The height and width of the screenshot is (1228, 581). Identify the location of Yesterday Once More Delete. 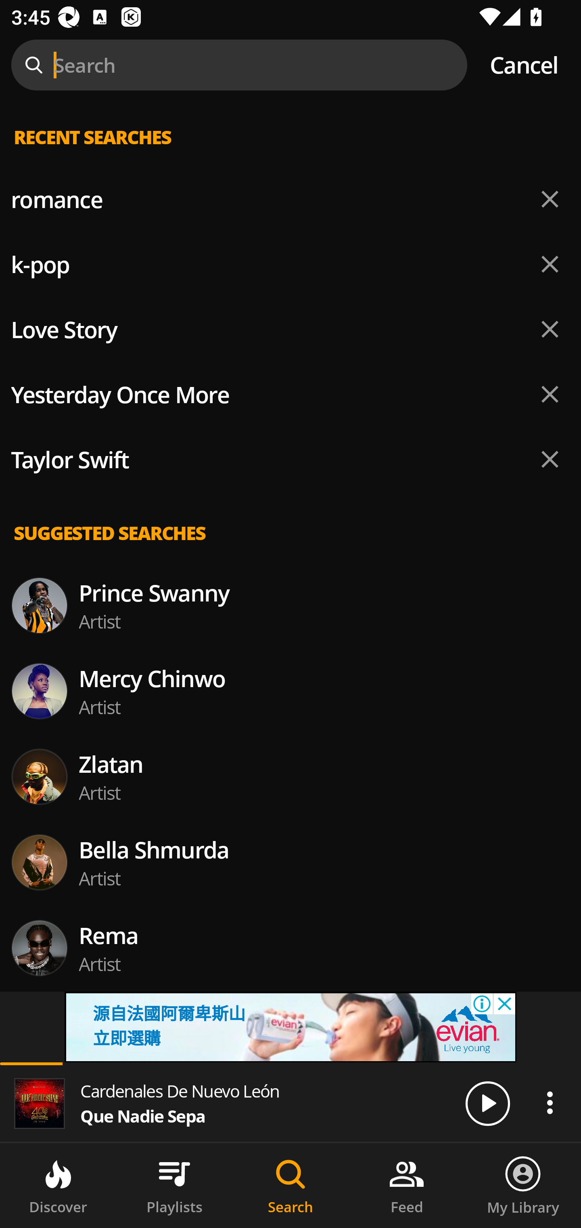
(290, 394).